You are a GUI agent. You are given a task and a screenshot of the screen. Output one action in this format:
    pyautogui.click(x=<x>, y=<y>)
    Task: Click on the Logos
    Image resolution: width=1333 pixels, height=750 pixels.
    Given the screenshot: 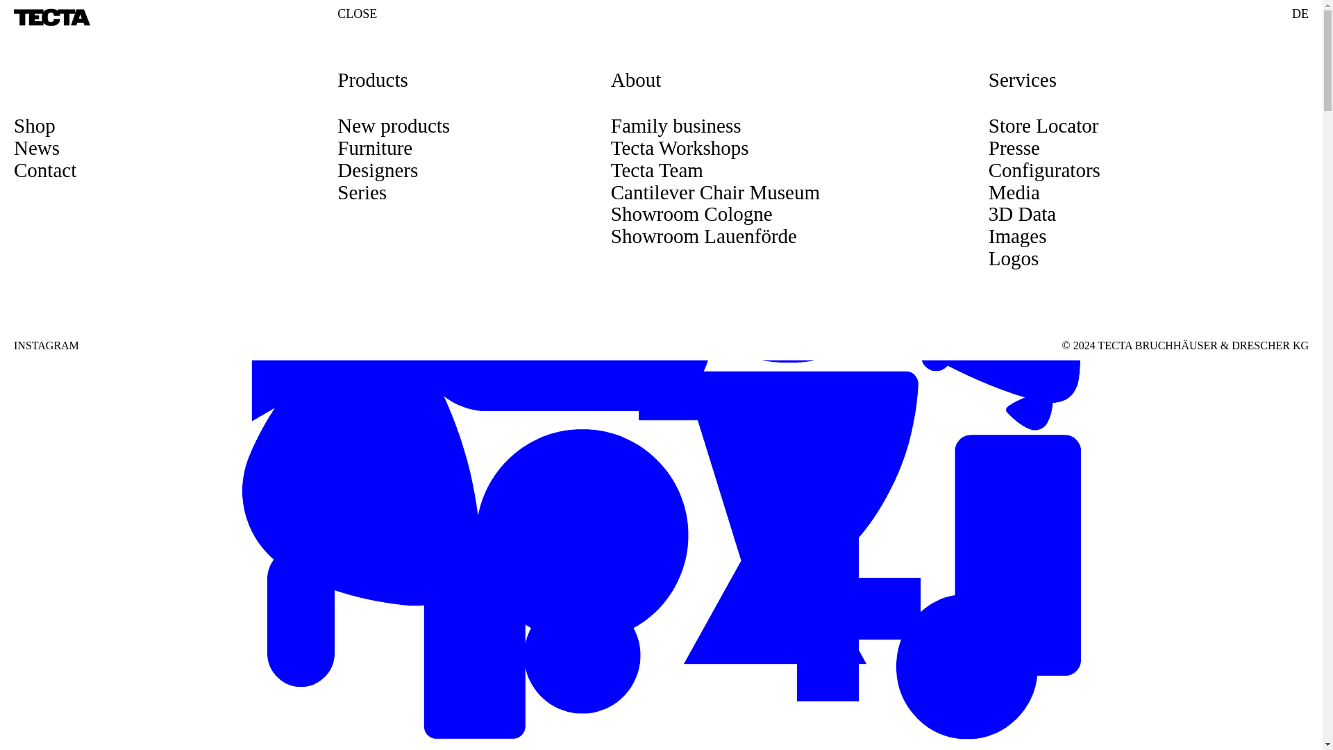 What is the action you would take?
    pyautogui.click(x=1014, y=258)
    